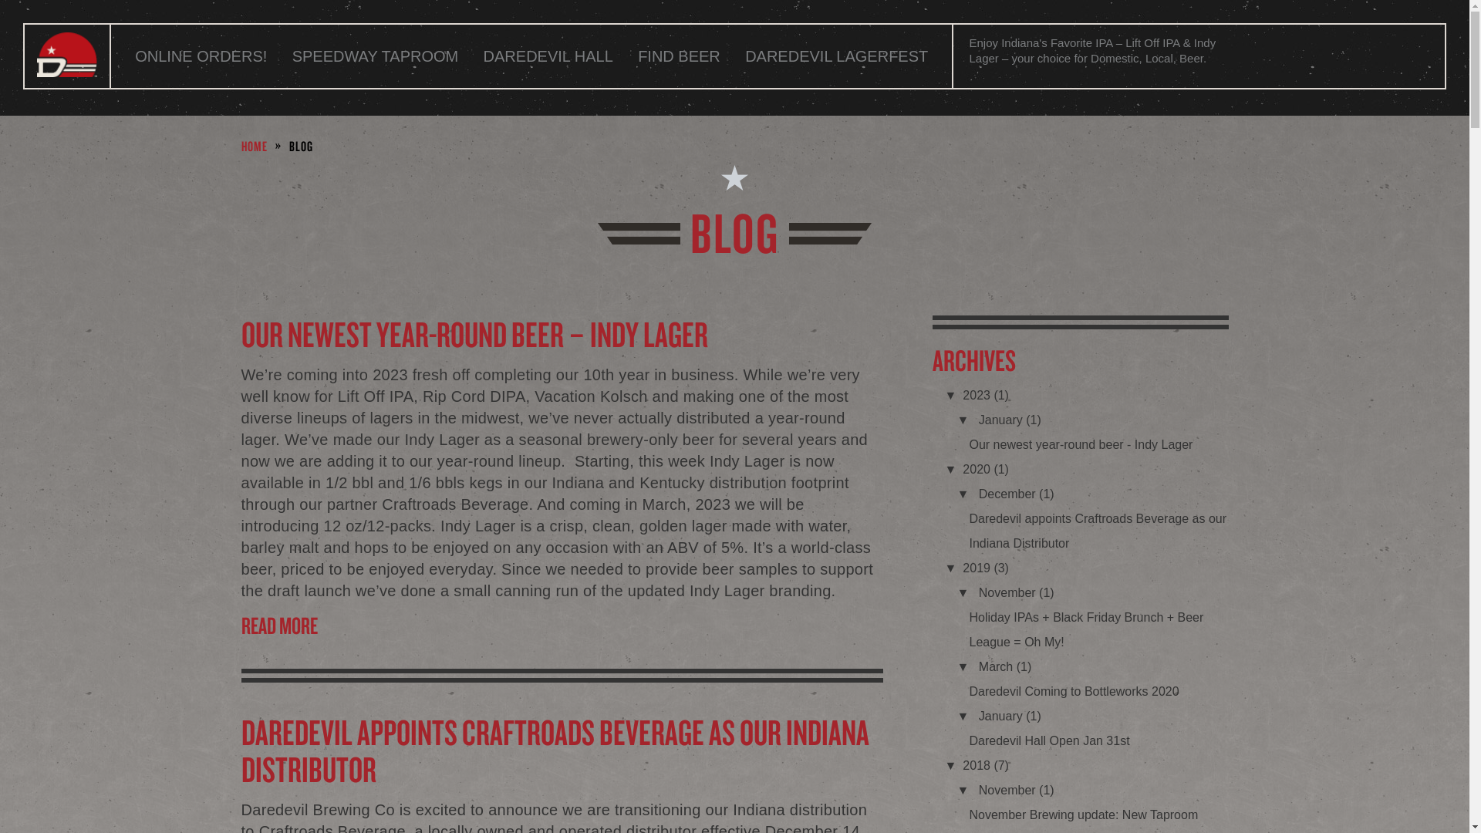  I want to click on HOME, so click(253, 145).